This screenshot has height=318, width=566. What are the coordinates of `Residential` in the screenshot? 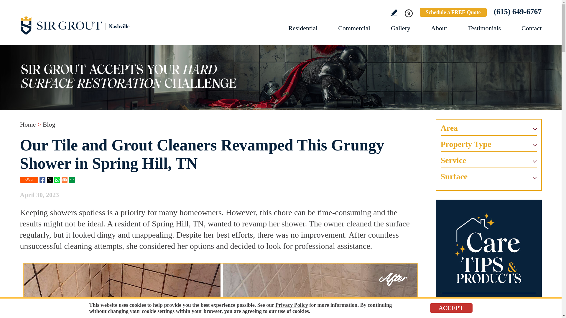 It's located at (303, 28).